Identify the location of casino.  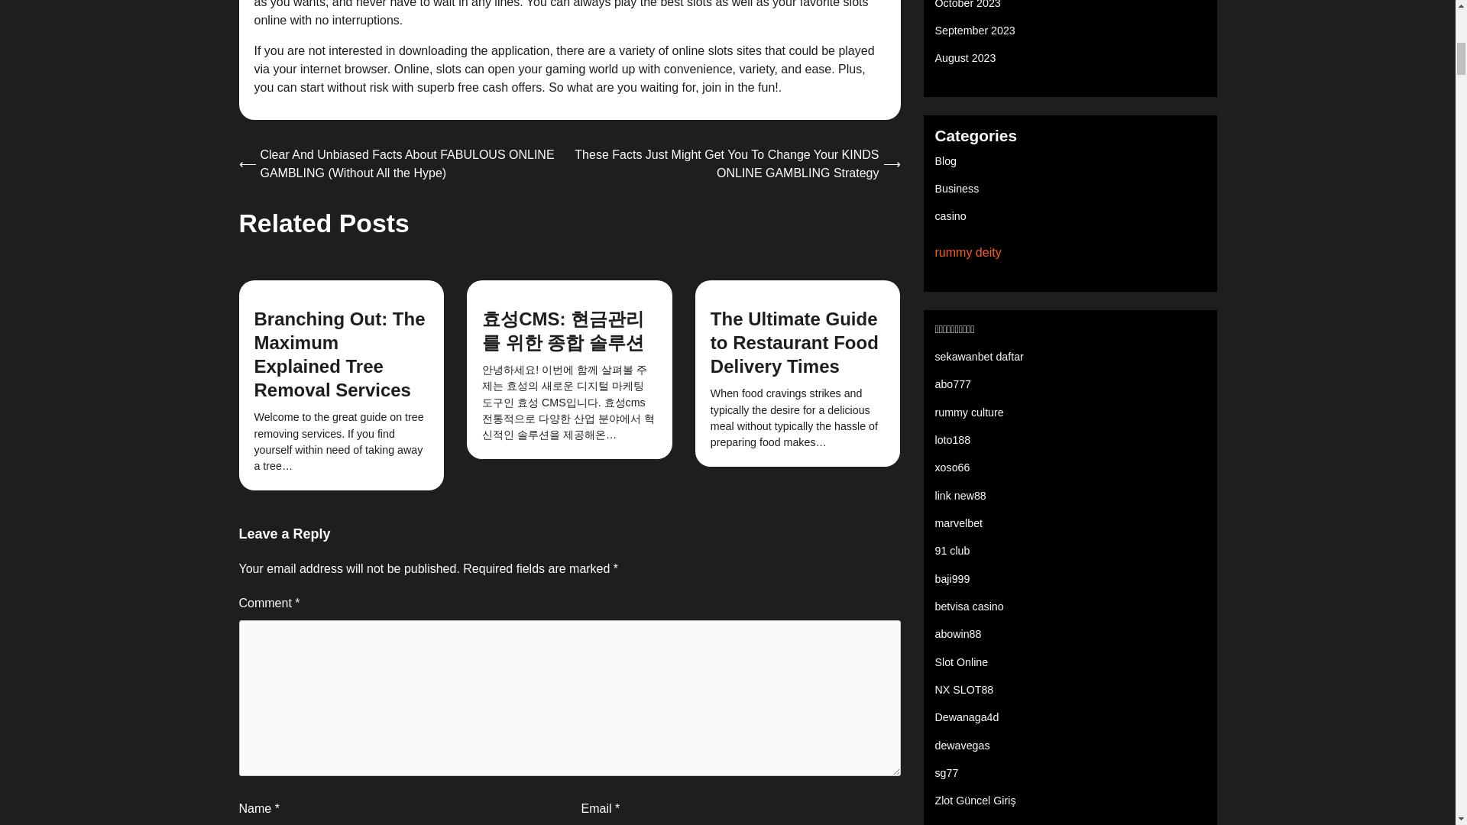
(950, 215).